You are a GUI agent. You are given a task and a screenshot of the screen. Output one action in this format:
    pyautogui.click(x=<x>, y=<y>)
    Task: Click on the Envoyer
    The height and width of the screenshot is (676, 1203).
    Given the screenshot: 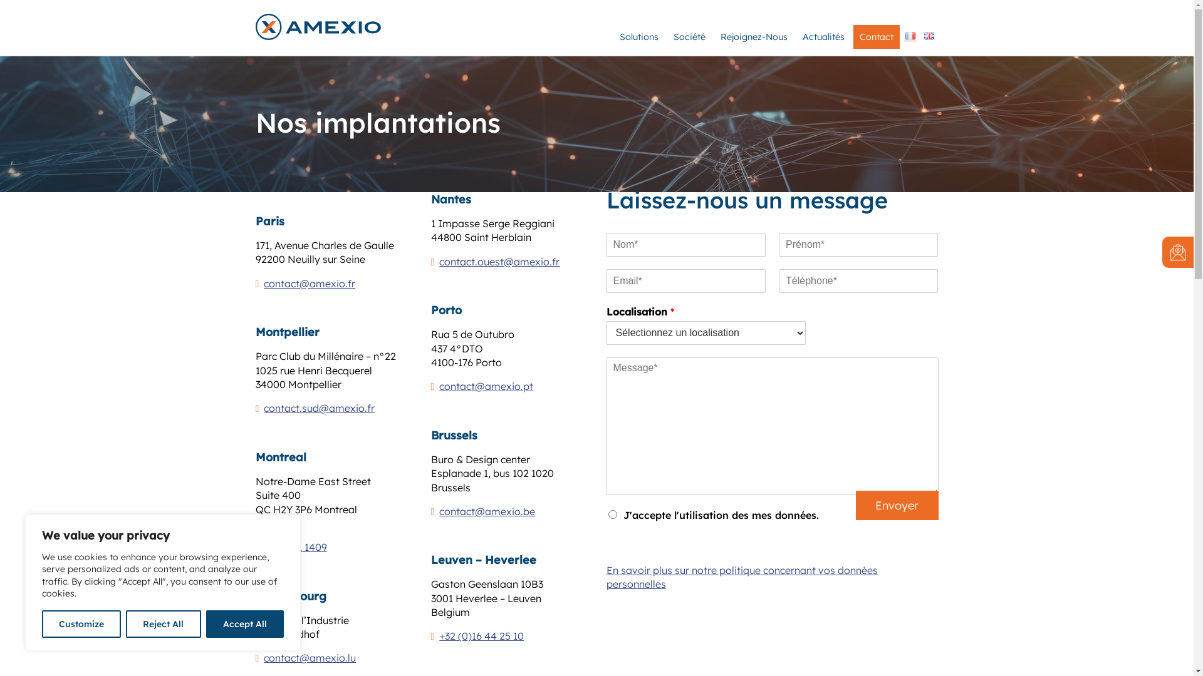 What is the action you would take?
    pyautogui.click(x=897, y=506)
    